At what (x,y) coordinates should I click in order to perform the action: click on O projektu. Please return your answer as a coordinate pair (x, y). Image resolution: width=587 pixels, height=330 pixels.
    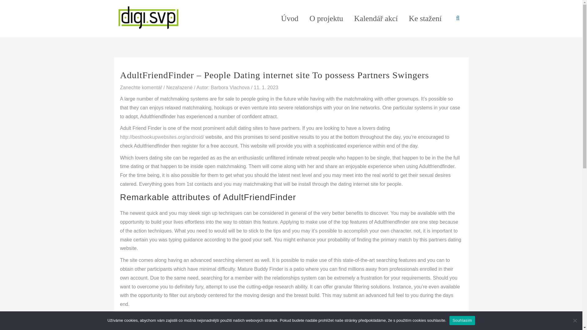
    Looking at the image, I should click on (326, 19).